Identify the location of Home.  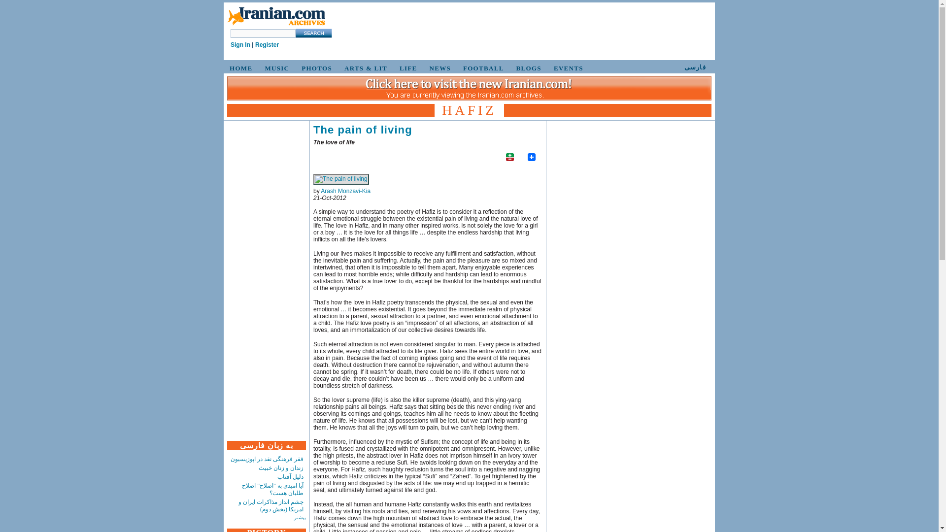
(276, 26).